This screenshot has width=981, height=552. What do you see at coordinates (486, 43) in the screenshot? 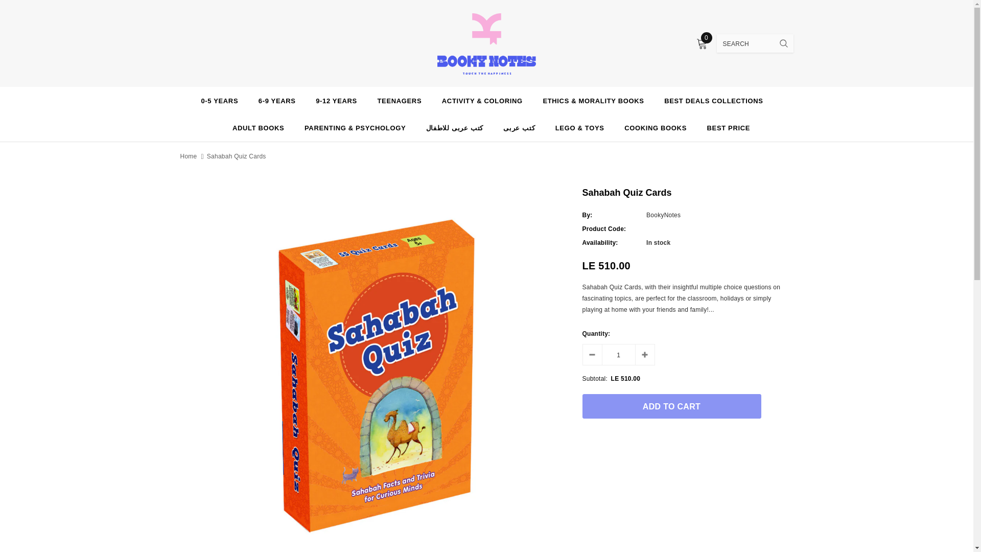
I see `Logo` at bounding box center [486, 43].